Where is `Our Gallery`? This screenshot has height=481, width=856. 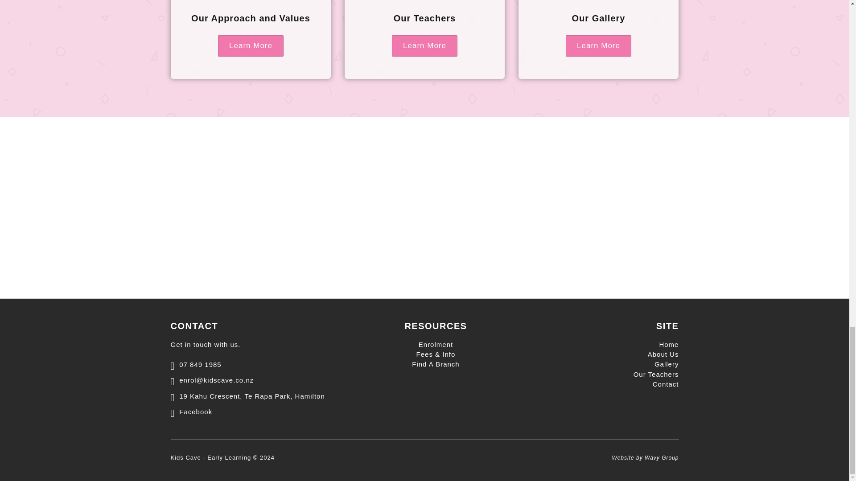 Our Gallery is located at coordinates (598, 18).